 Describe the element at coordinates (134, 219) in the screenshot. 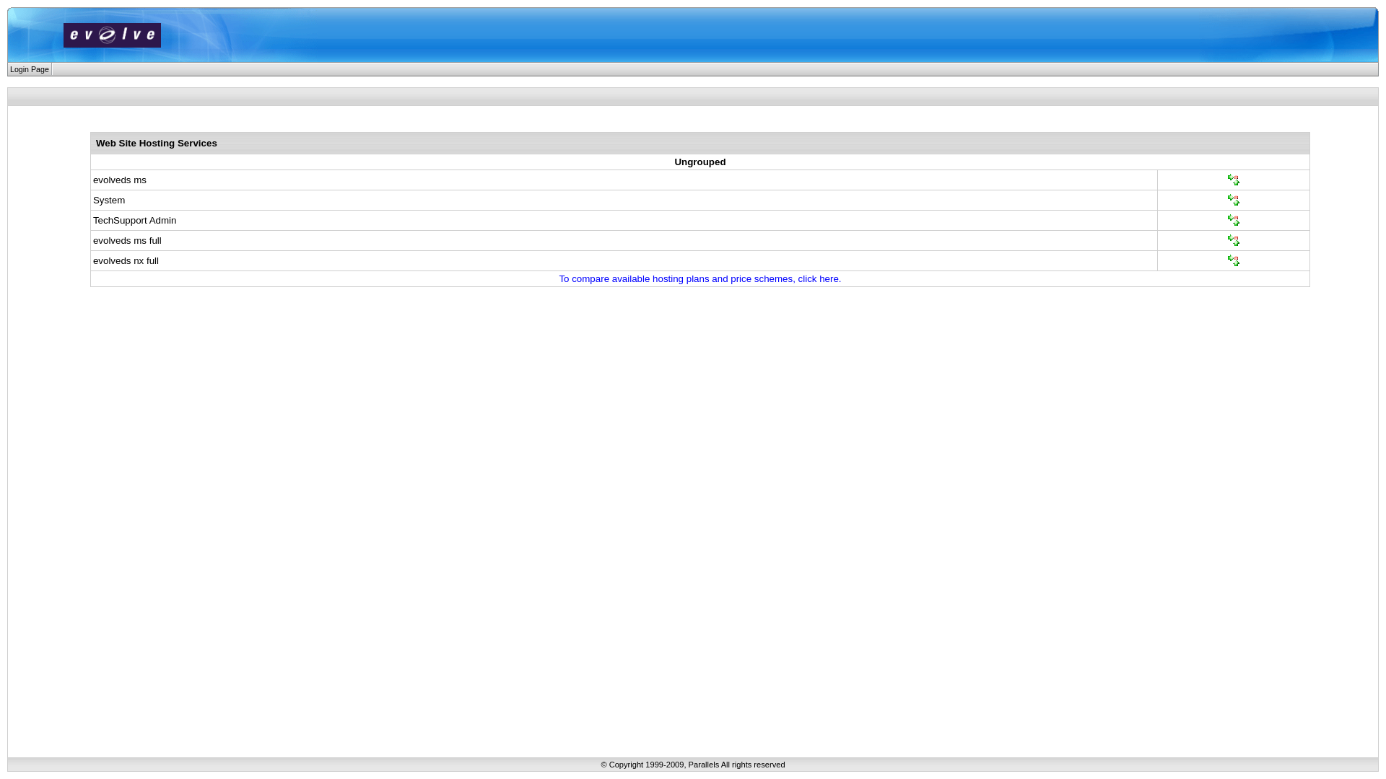

I see `TechSupport Admin` at that location.